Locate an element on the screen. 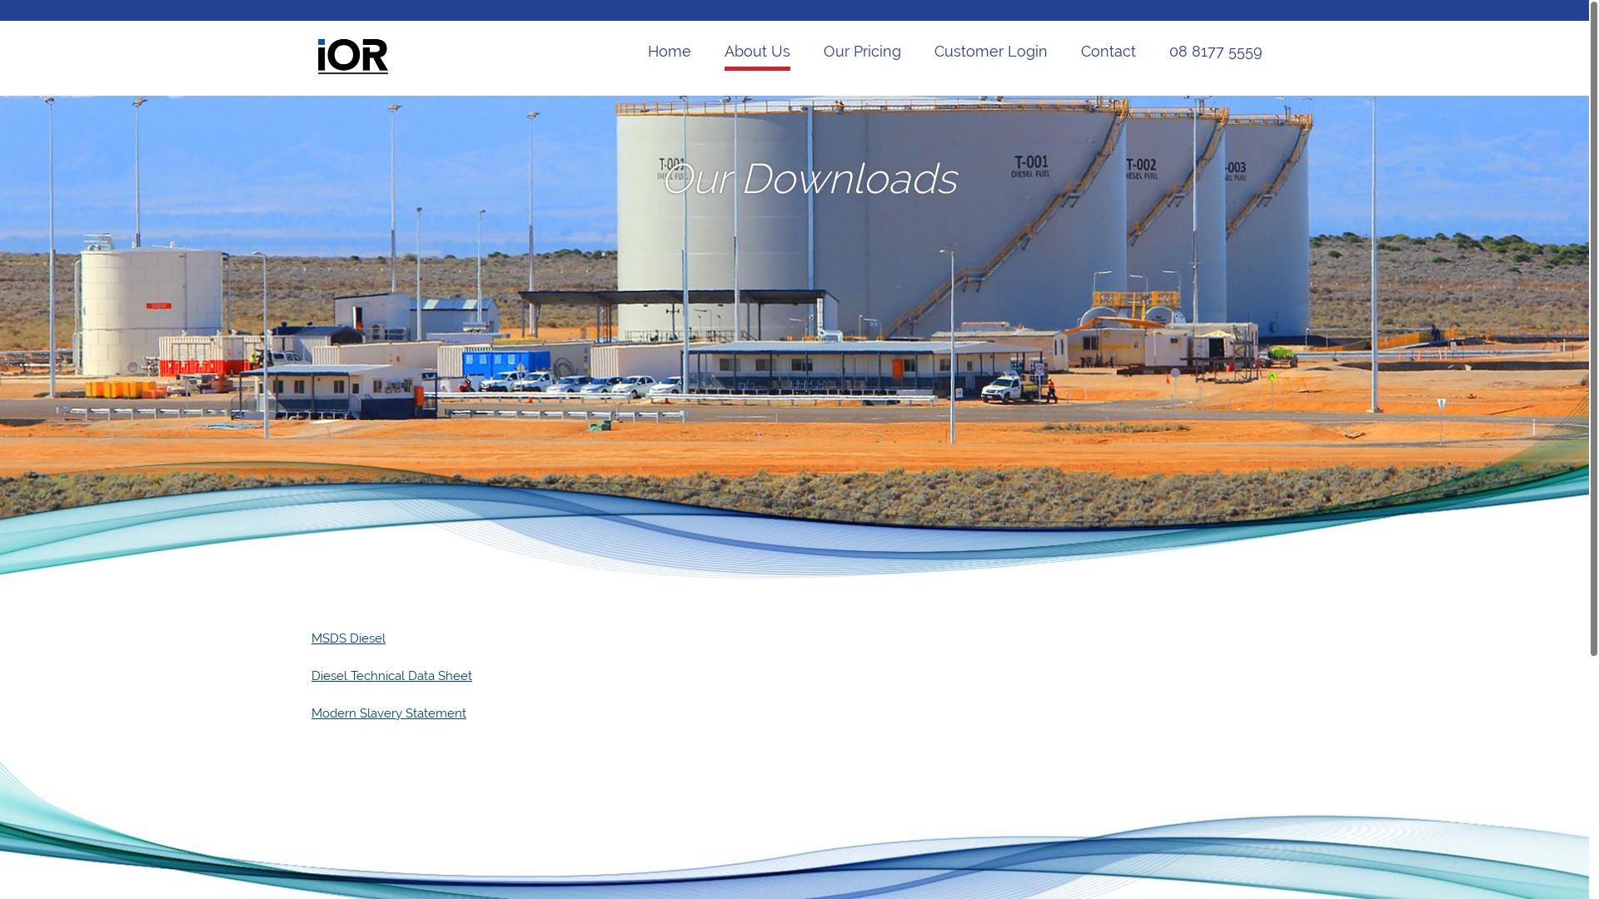 The height and width of the screenshot is (899, 1599). 08 8177 5559 is located at coordinates (1216, 53).